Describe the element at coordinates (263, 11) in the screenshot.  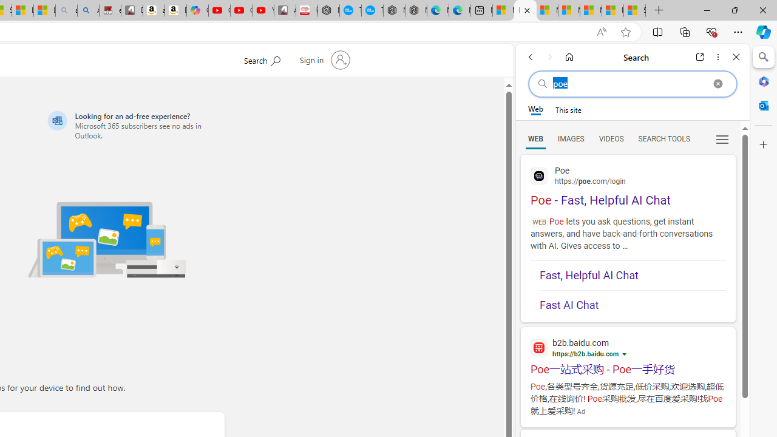
I see `YouTube Kids - An App Created for Kids to Explore Content` at that location.